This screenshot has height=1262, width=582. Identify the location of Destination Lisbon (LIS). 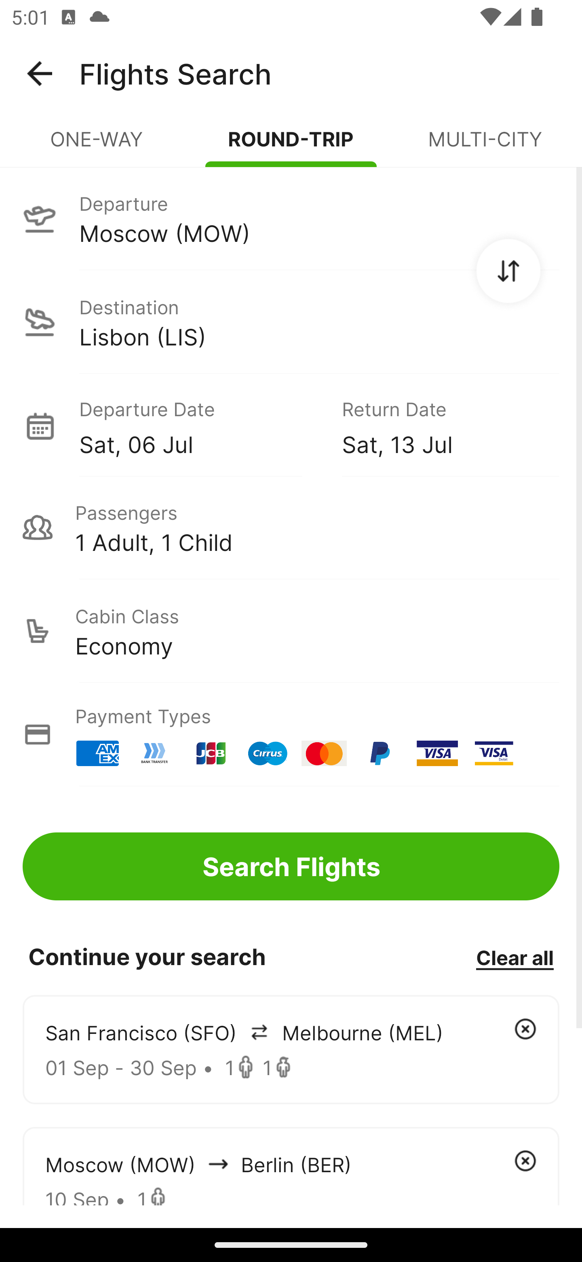
(291, 322).